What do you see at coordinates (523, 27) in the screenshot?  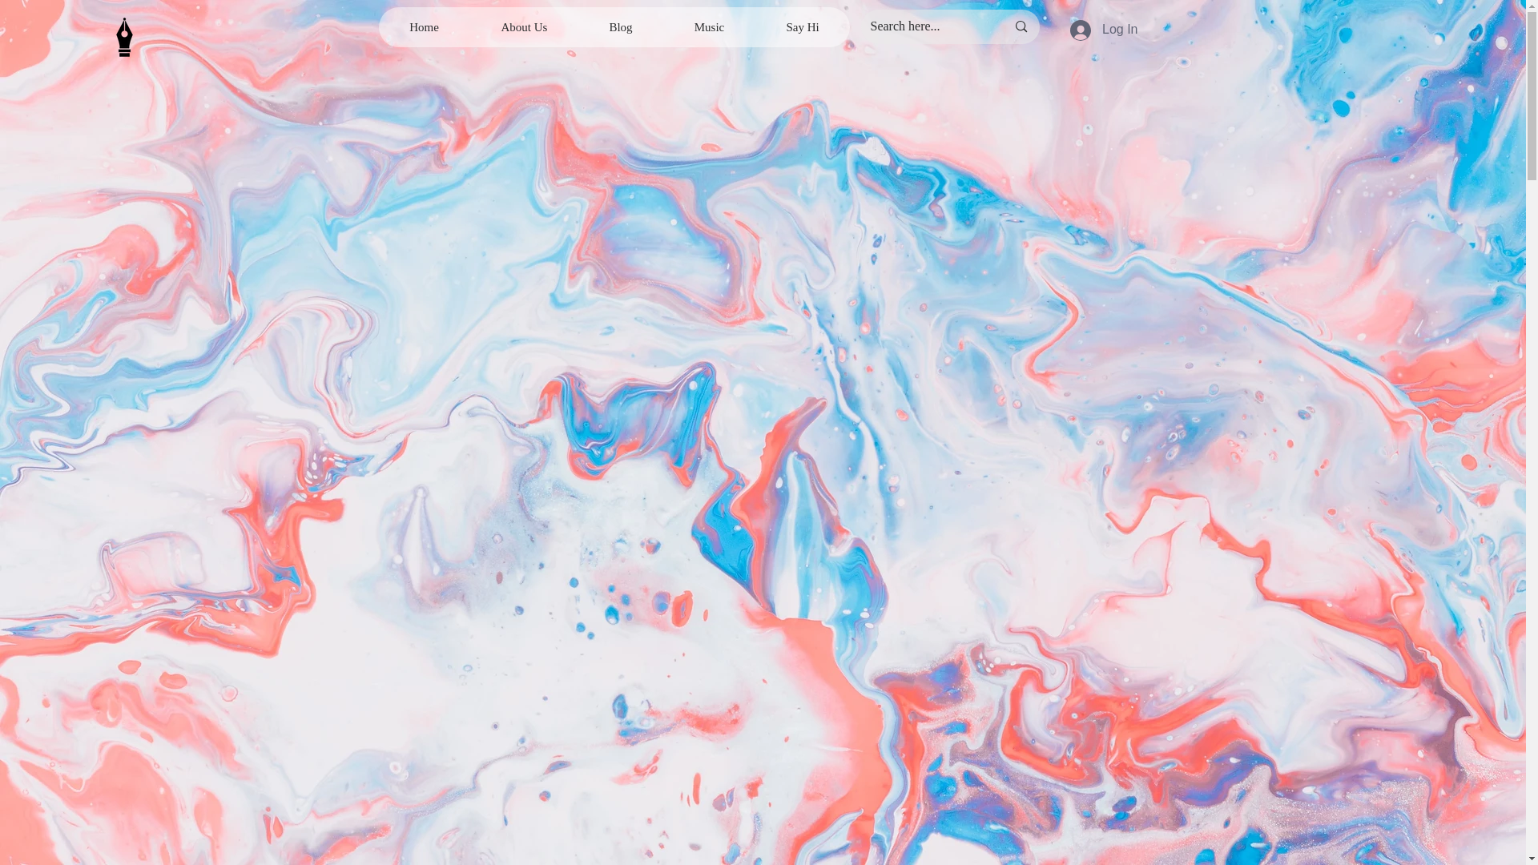 I see `About Us` at bounding box center [523, 27].